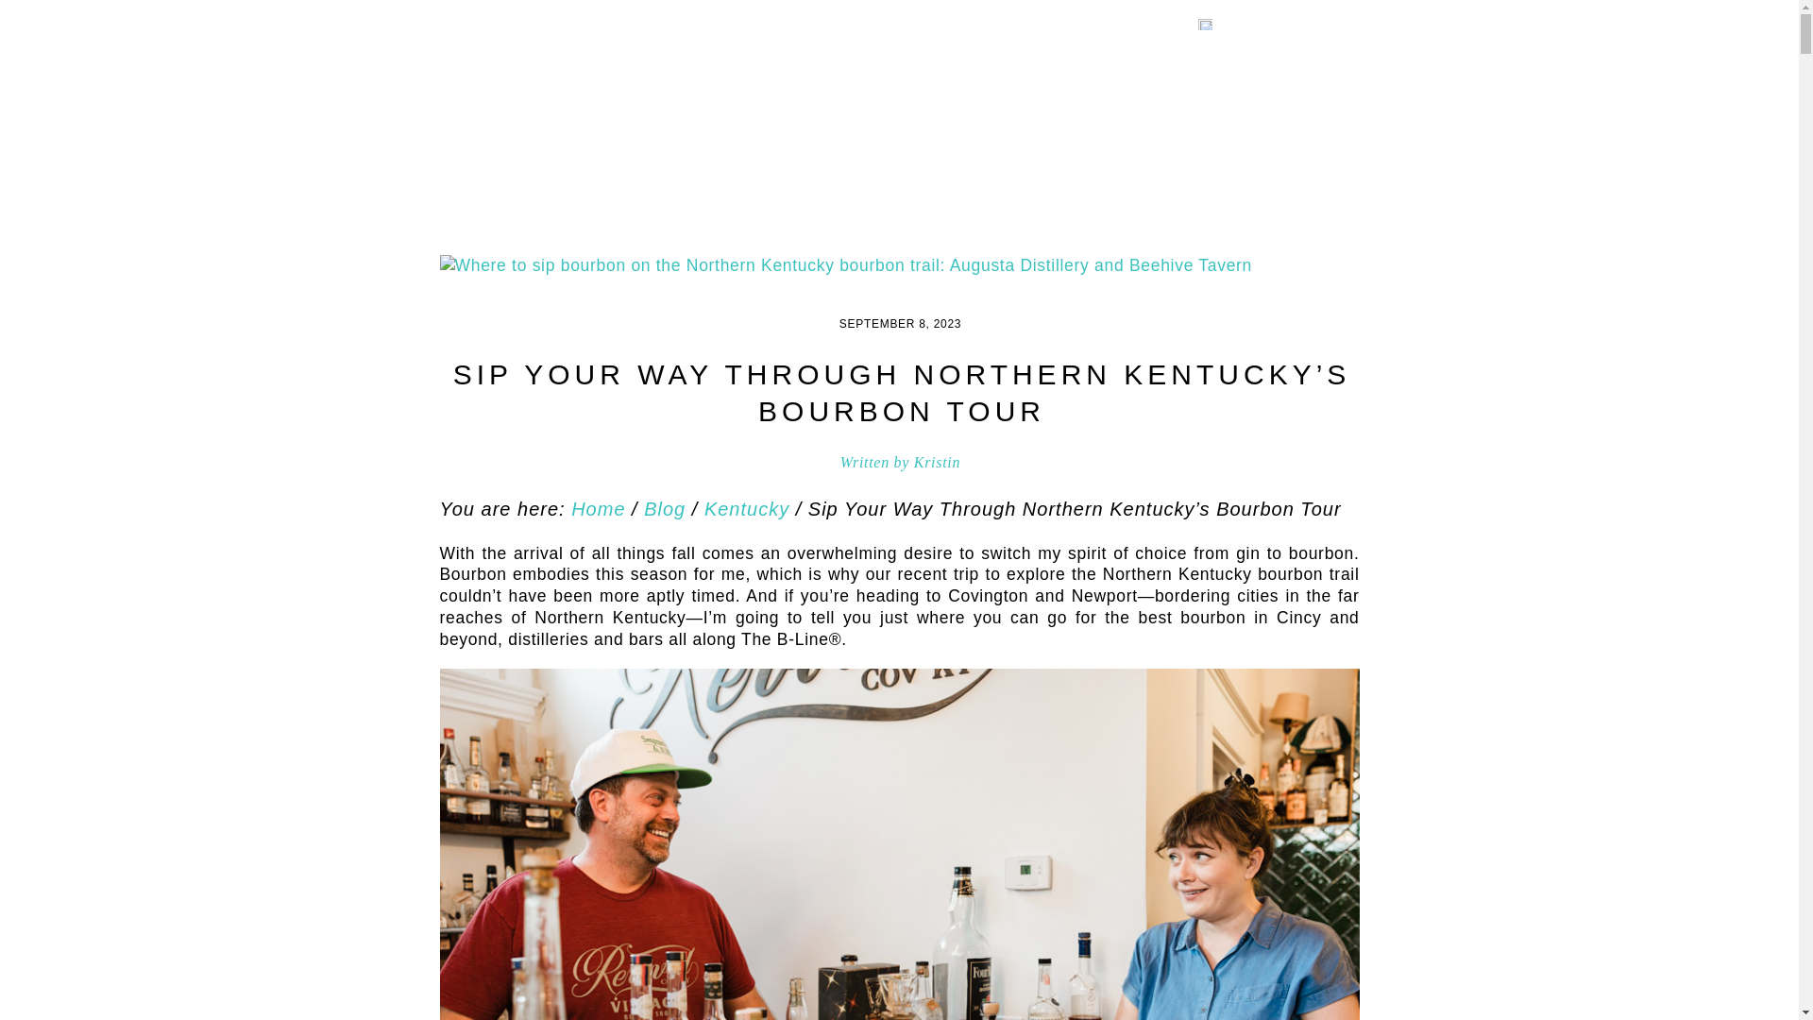 The image size is (1813, 1020). Describe the element at coordinates (748, 154) in the screenshot. I see `PLACES` at that location.